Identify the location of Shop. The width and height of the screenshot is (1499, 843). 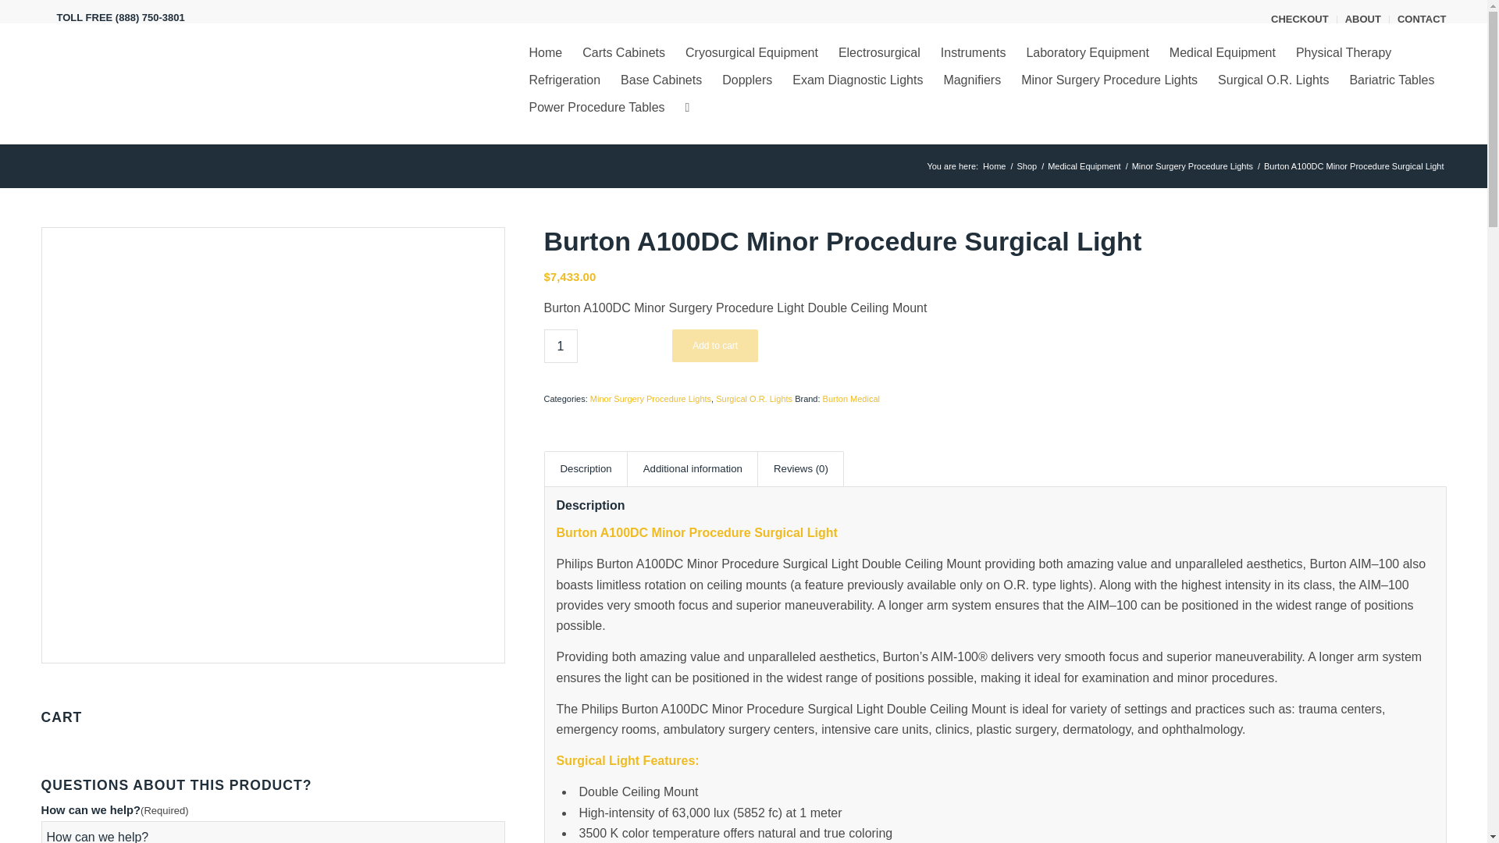
(1026, 167).